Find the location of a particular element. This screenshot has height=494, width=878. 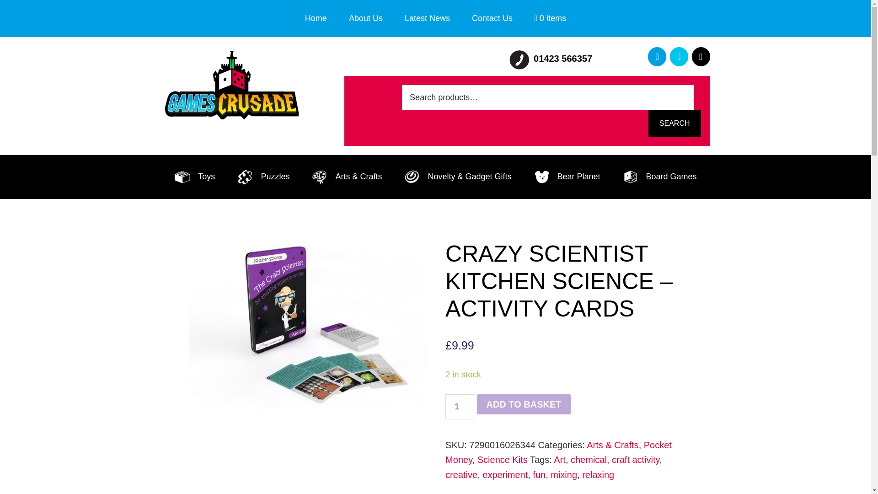

Home is located at coordinates (316, 18).